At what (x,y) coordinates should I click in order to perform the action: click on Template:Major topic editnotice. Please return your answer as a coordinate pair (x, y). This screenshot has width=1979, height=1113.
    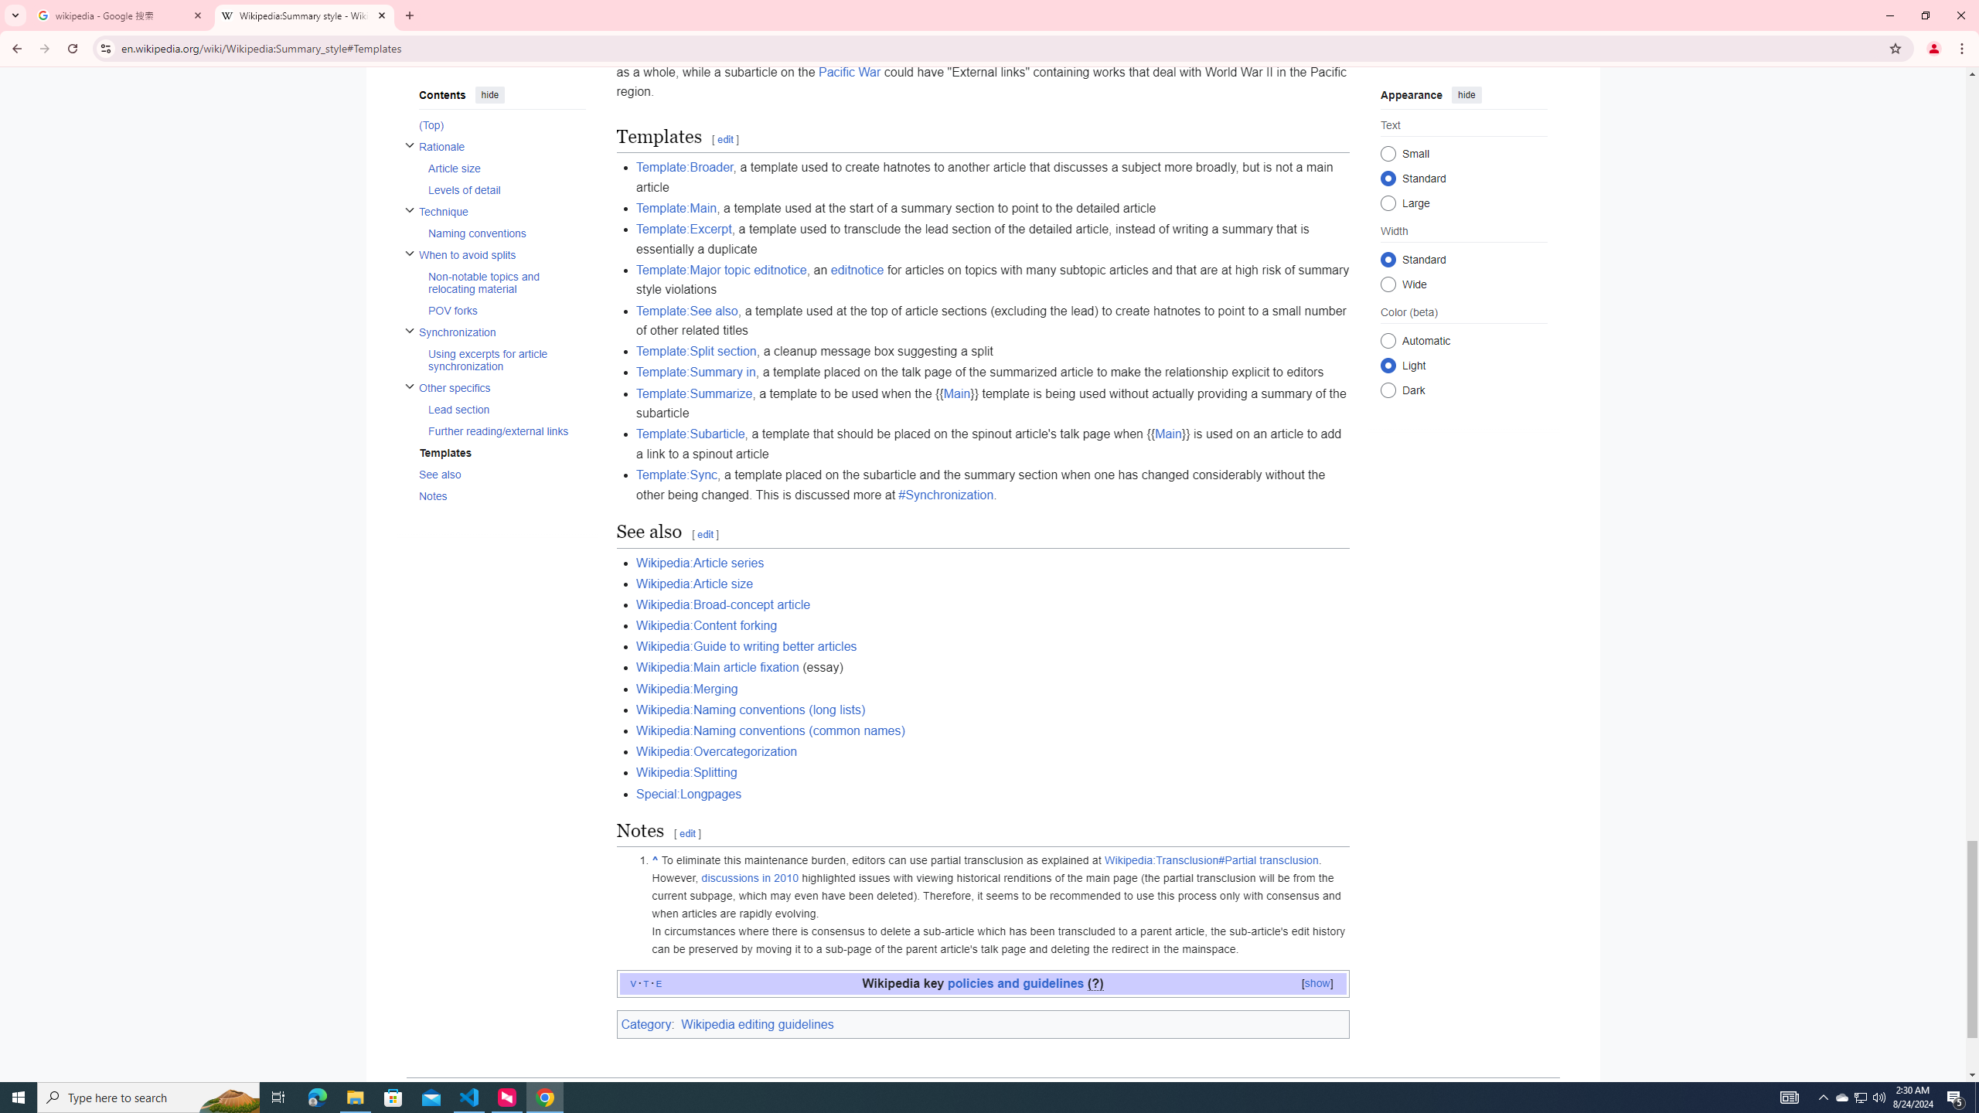
    Looking at the image, I should click on (720, 269).